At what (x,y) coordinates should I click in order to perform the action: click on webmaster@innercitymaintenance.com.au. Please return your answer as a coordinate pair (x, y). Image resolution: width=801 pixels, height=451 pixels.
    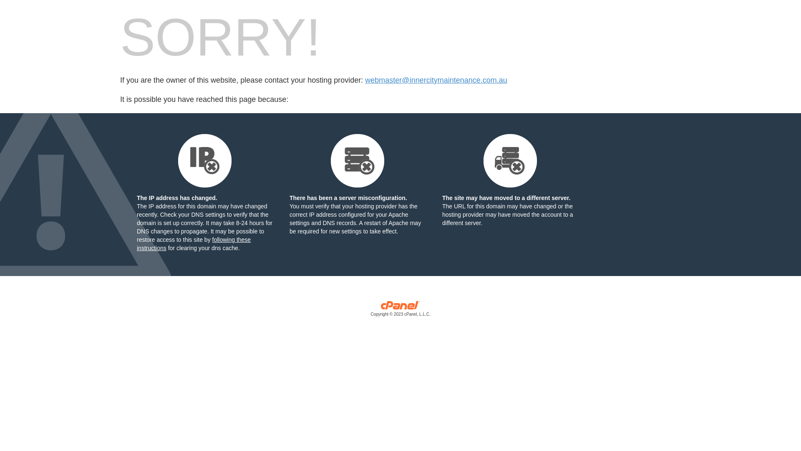
    Looking at the image, I should click on (436, 80).